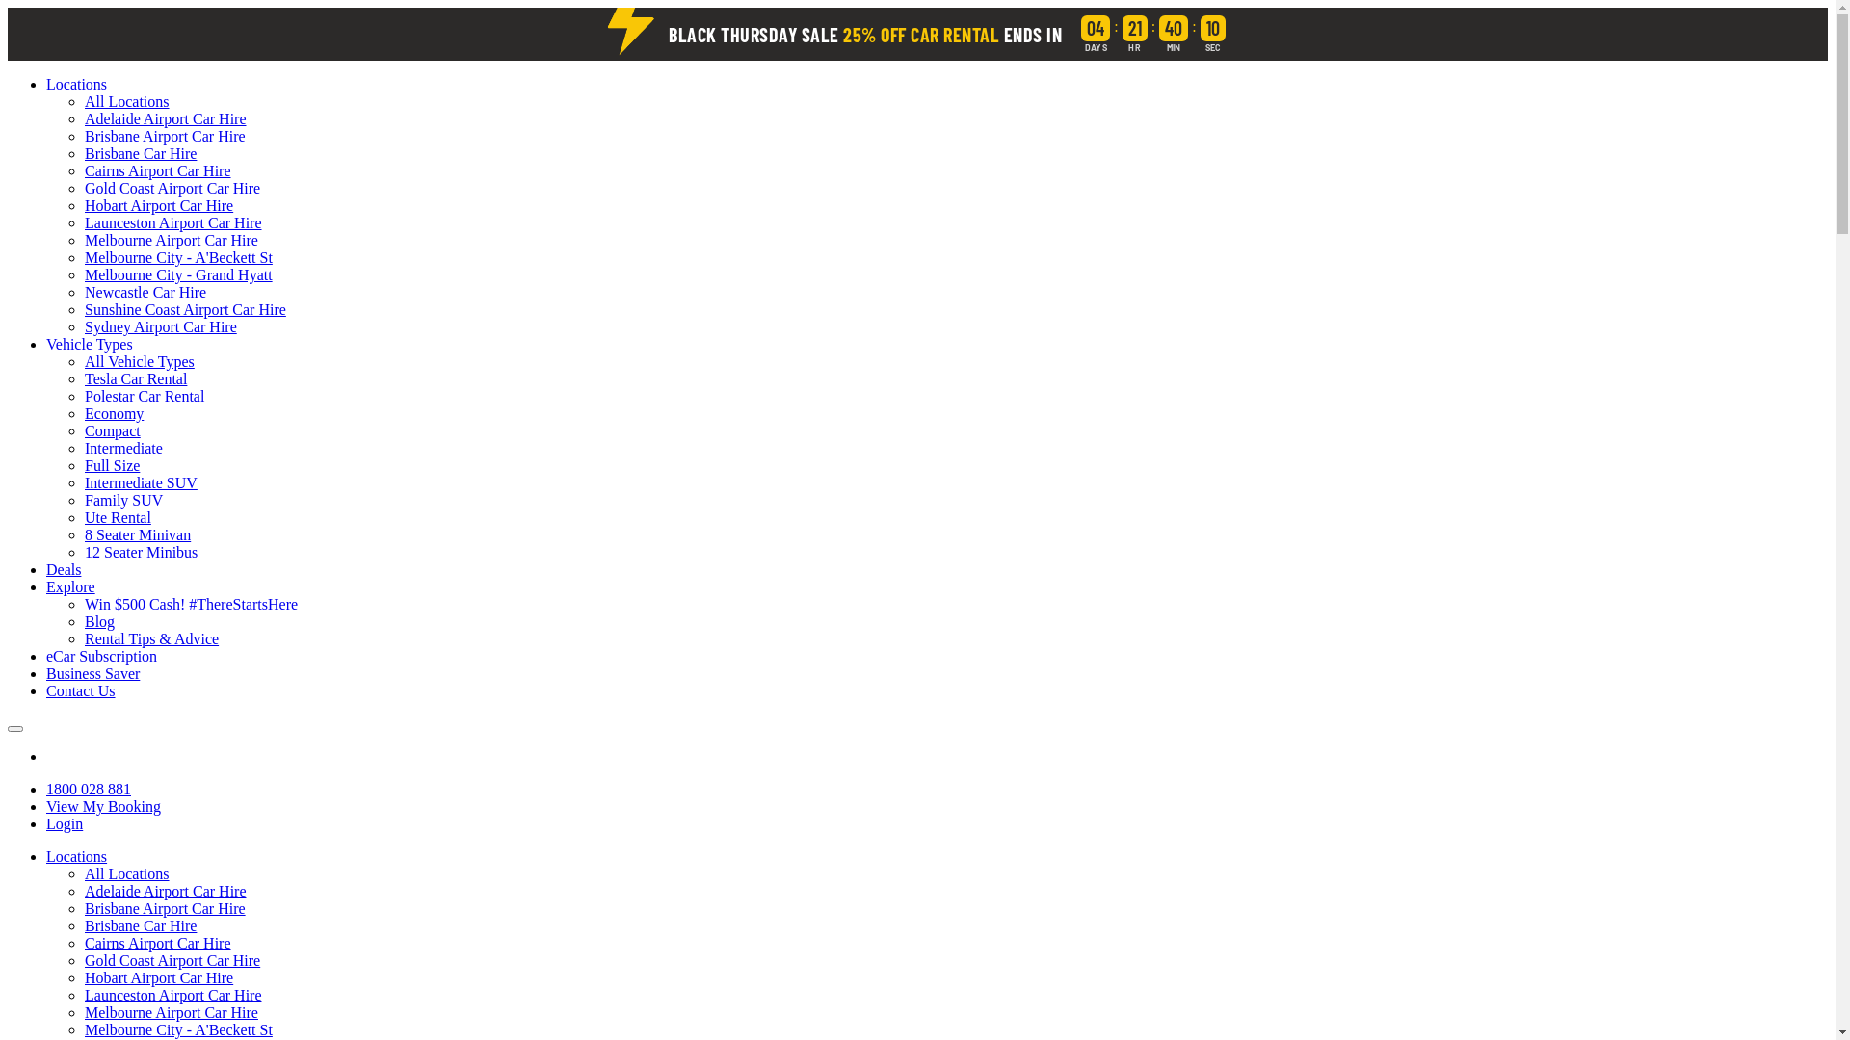 The width and height of the screenshot is (1850, 1040). What do you see at coordinates (112, 466) in the screenshot?
I see `Full Size` at bounding box center [112, 466].